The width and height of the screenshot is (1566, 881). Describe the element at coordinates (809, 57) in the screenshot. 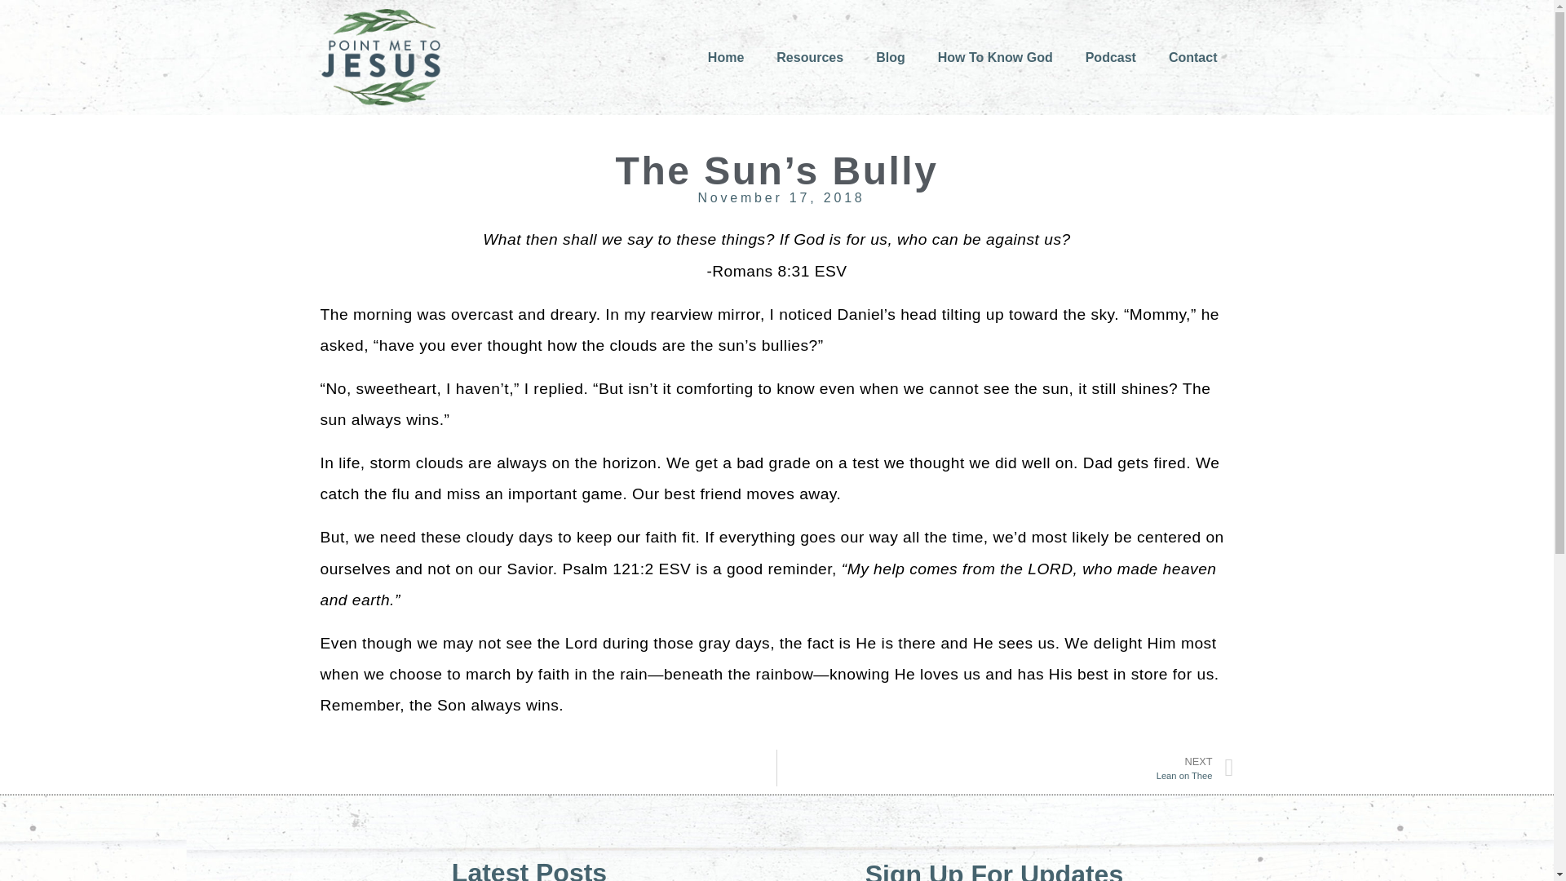

I see `Resources` at that location.